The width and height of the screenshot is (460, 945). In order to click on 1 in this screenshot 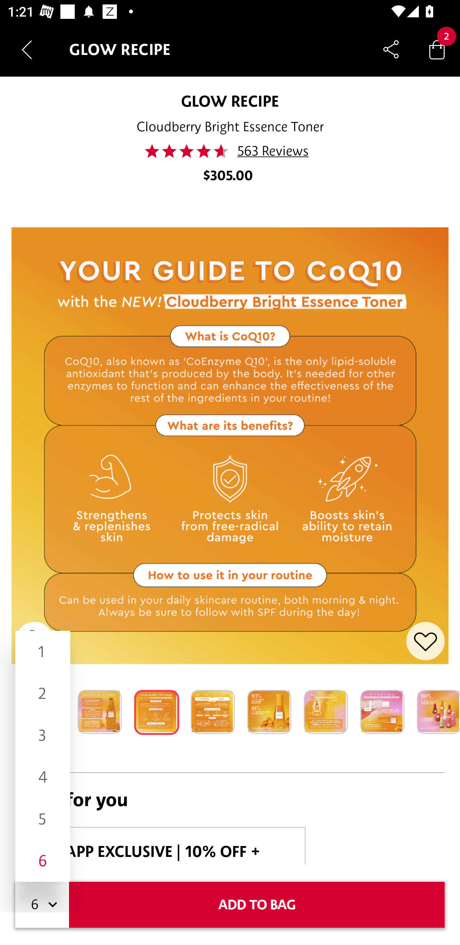, I will do `click(43, 652)`.